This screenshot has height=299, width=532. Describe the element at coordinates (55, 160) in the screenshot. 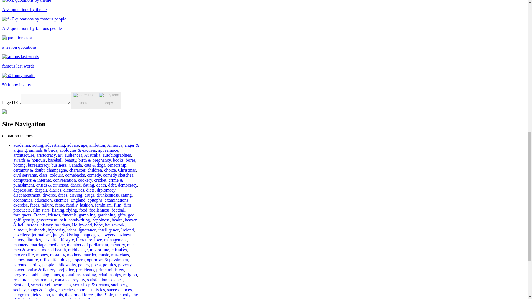

I see `baseball` at that location.